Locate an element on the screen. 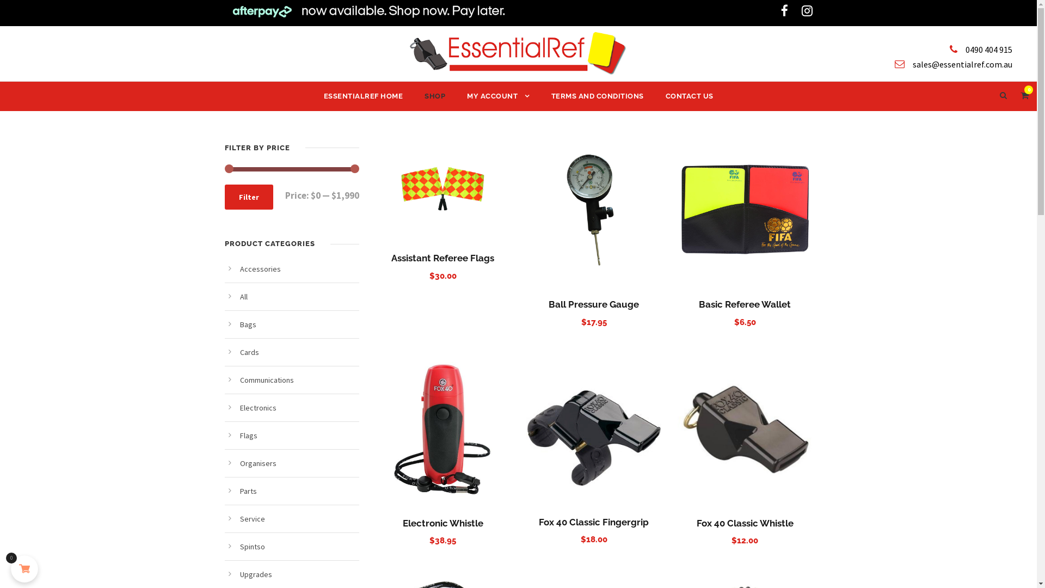 Image resolution: width=1045 pixels, height=588 pixels. MY ACCOUNT is located at coordinates (498, 101).